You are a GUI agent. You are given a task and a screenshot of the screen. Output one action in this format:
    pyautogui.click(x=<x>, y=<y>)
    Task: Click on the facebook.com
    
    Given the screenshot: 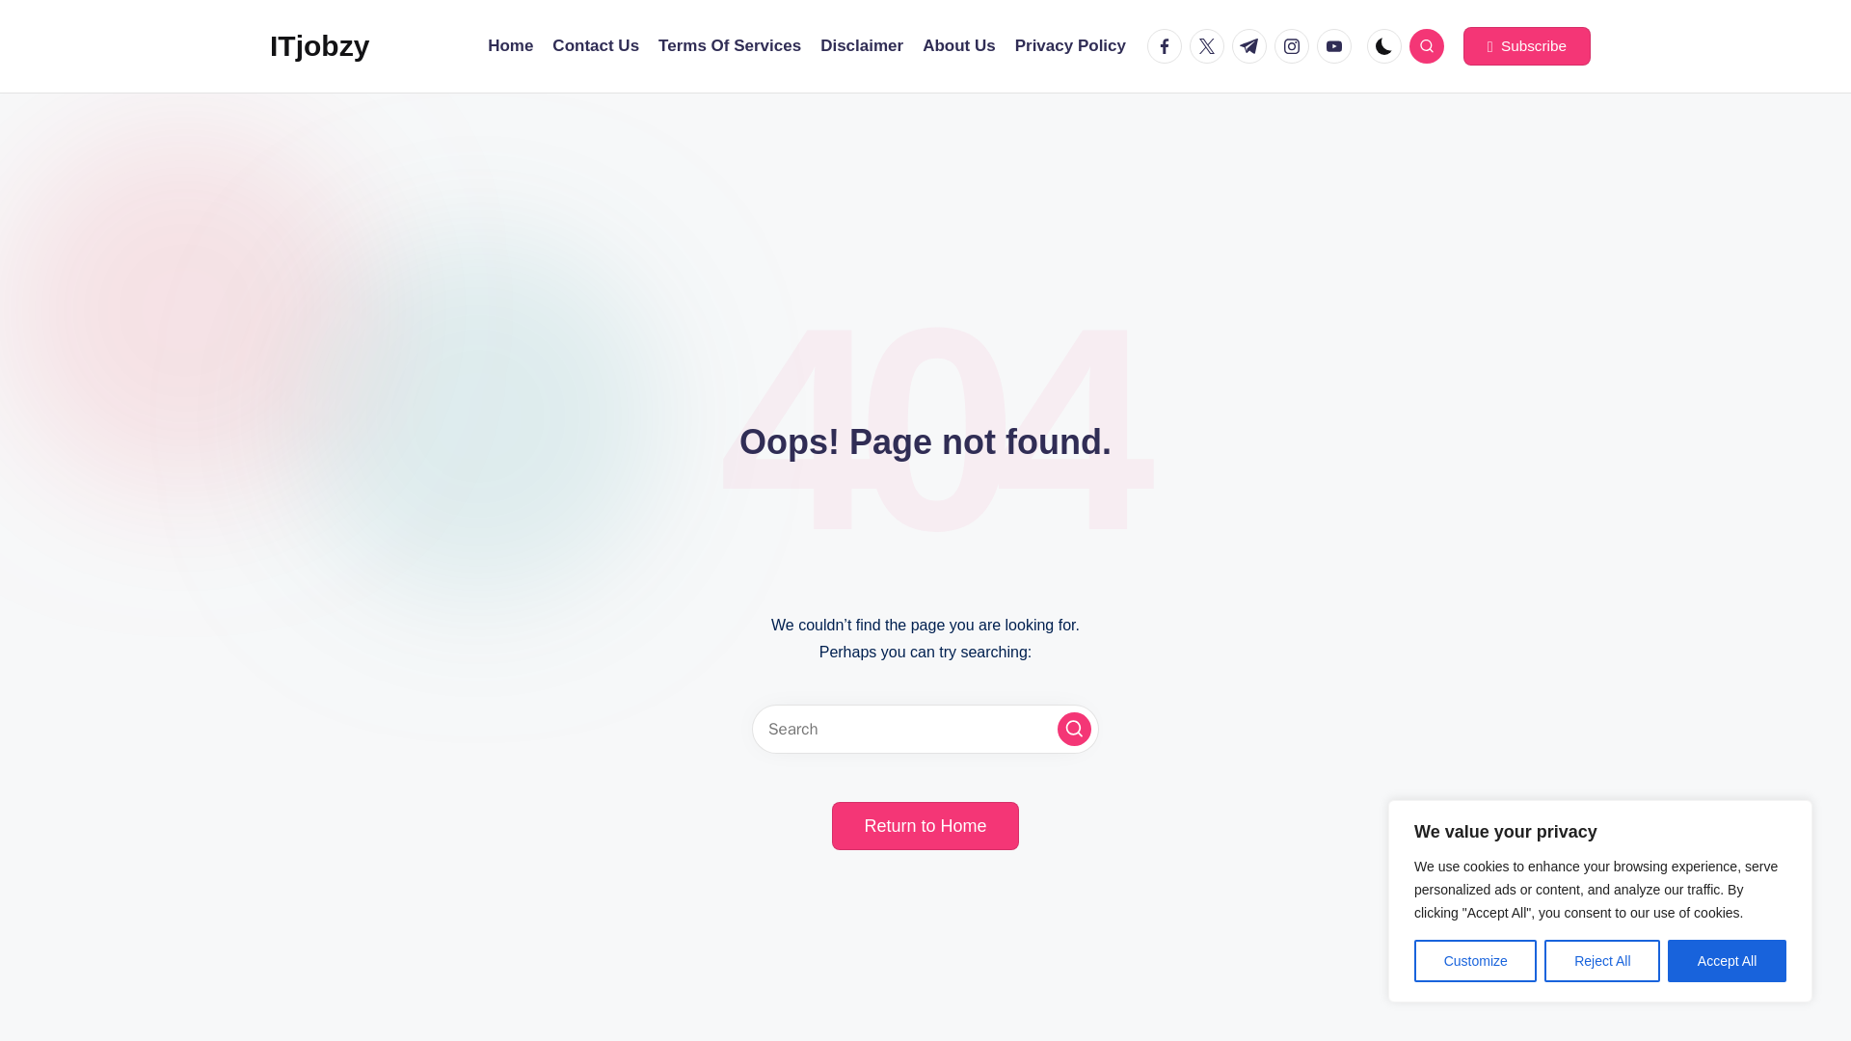 What is the action you would take?
    pyautogui.click(x=1168, y=46)
    